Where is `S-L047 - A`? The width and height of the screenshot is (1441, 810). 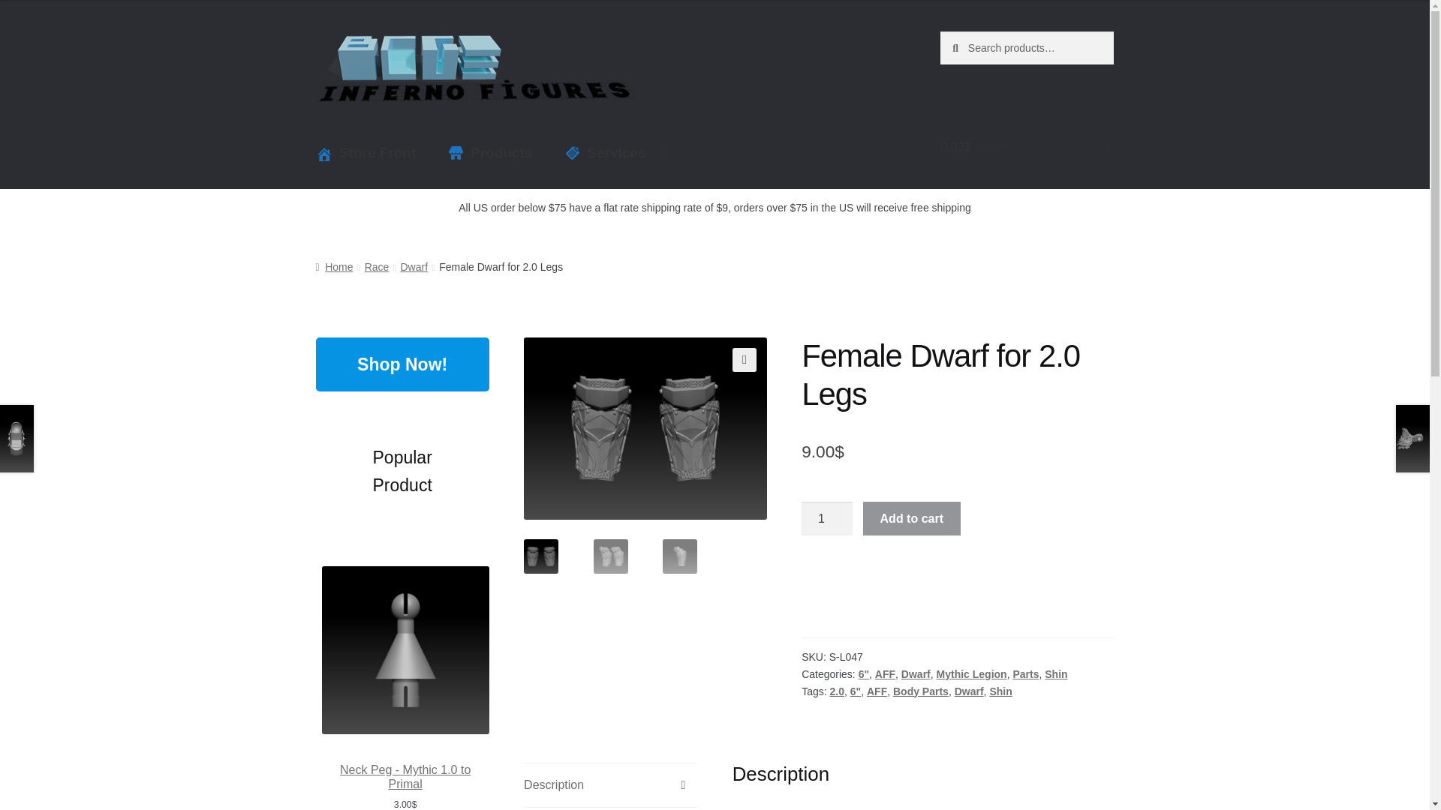 S-L047 - A is located at coordinates (888, 429).